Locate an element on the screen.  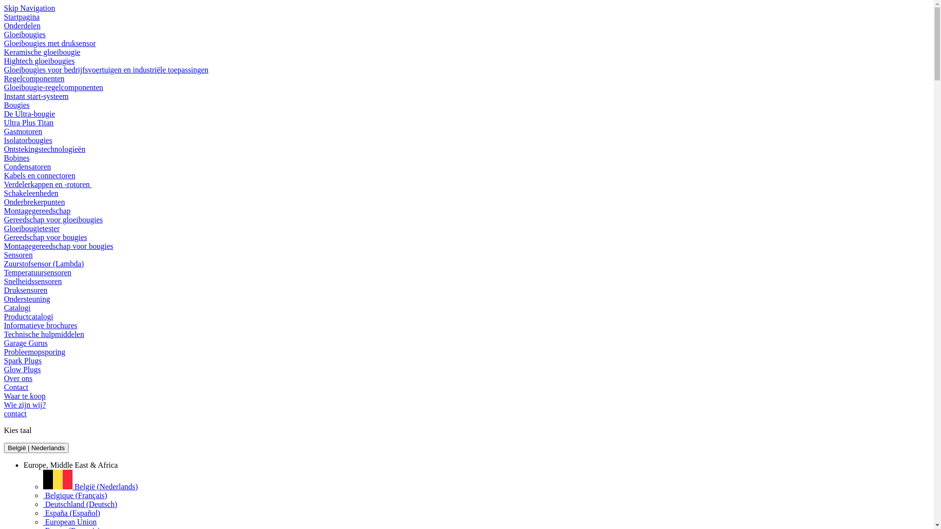
Productcatalogi is located at coordinates (28, 316).